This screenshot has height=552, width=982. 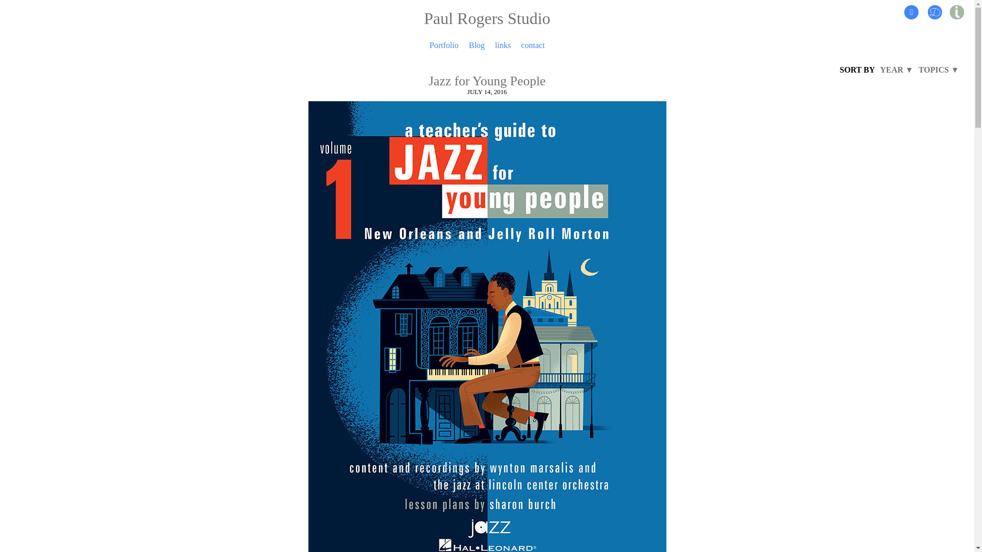 What do you see at coordinates (444, 45) in the screenshot?
I see `Portfolio` at bounding box center [444, 45].